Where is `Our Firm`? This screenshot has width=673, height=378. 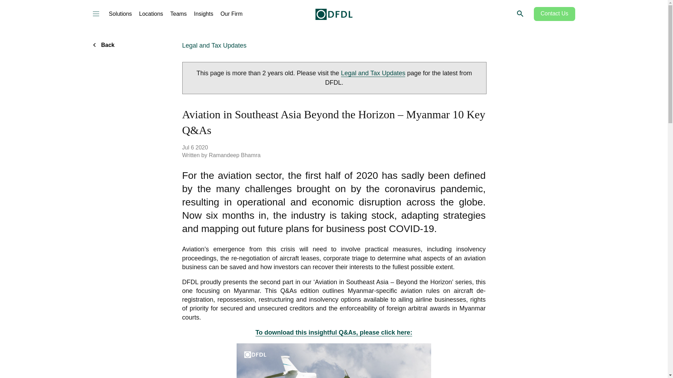
Our Firm is located at coordinates (231, 14).